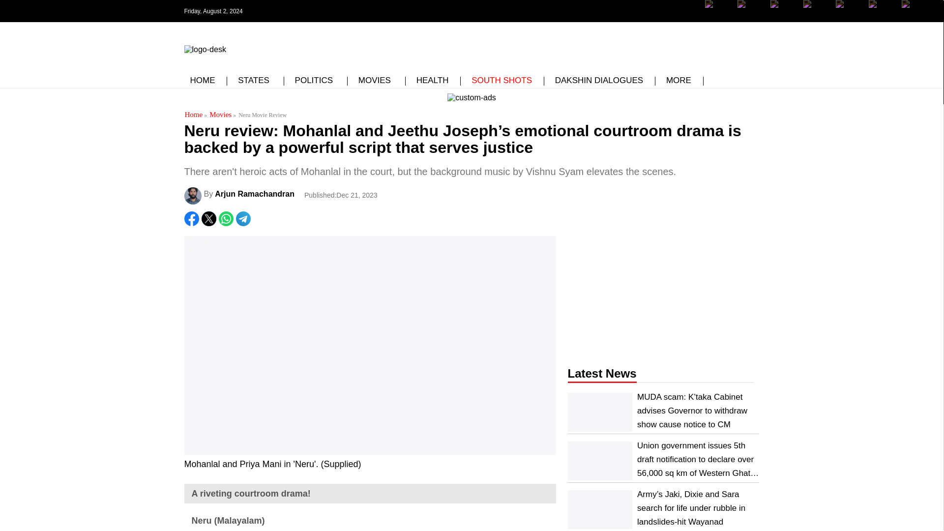  I want to click on SouthFirst facebook, so click(719, 11).